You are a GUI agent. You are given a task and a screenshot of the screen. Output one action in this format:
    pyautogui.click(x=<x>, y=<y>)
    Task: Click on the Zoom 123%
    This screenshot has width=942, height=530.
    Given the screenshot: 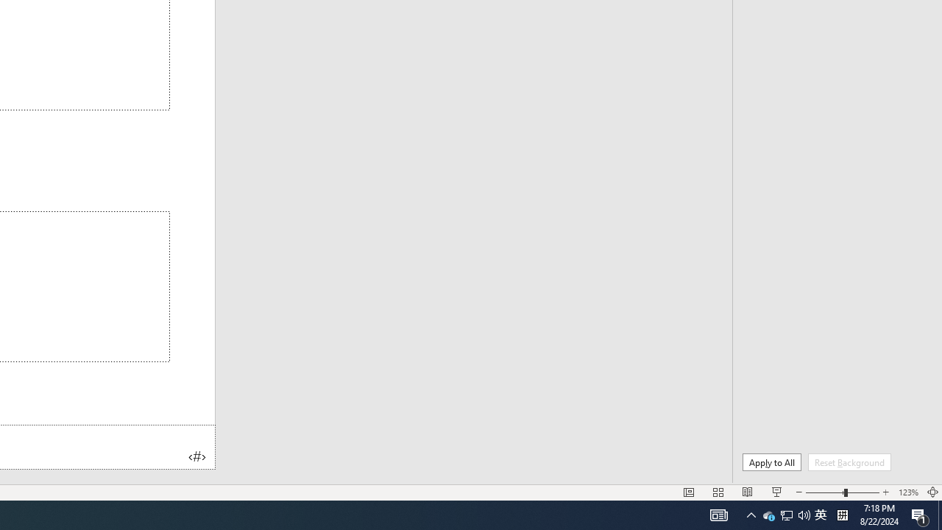 What is the action you would take?
    pyautogui.click(x=908, y=492)
    